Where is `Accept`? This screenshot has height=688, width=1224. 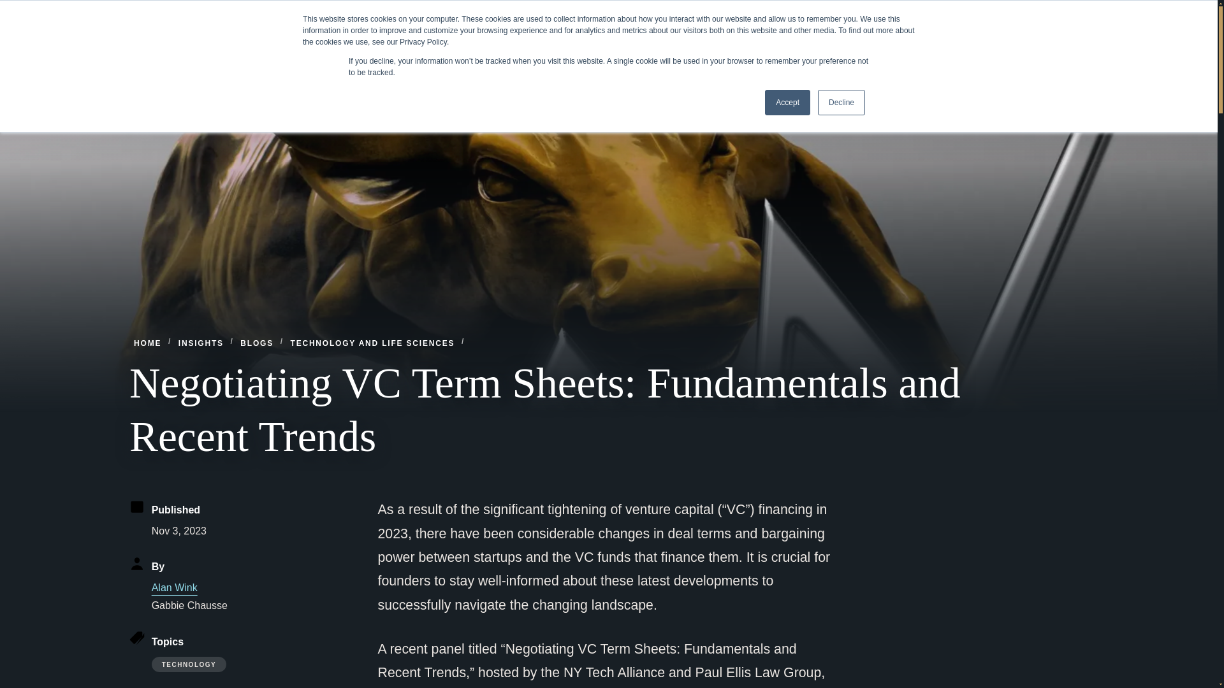 Accept is located at coordinates (788, 103).